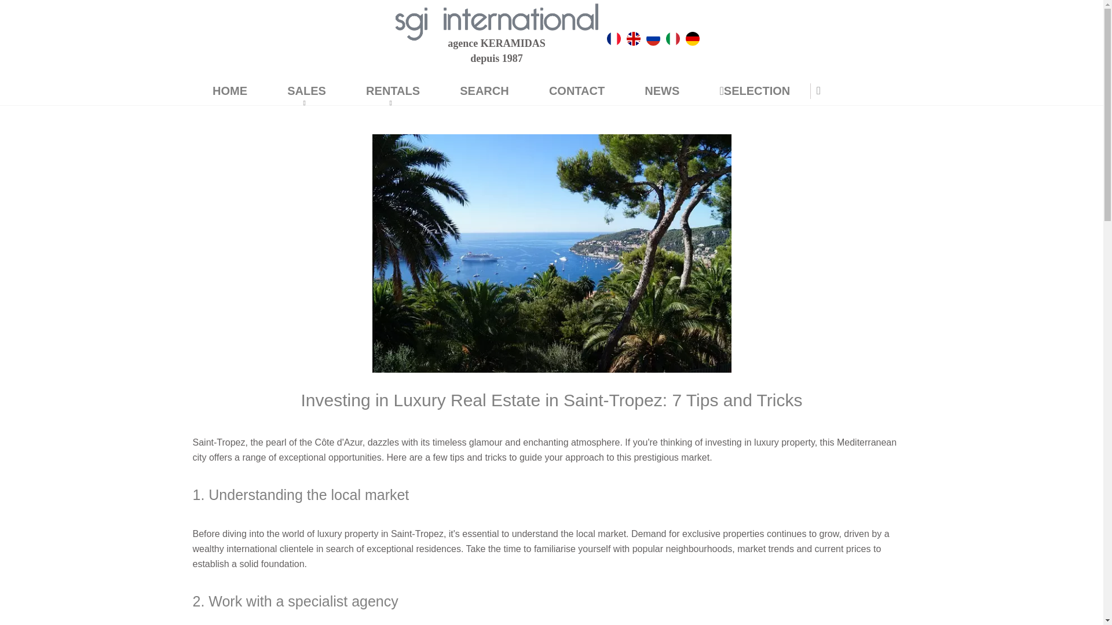  I want to click on NEWS, so click(662, 93).